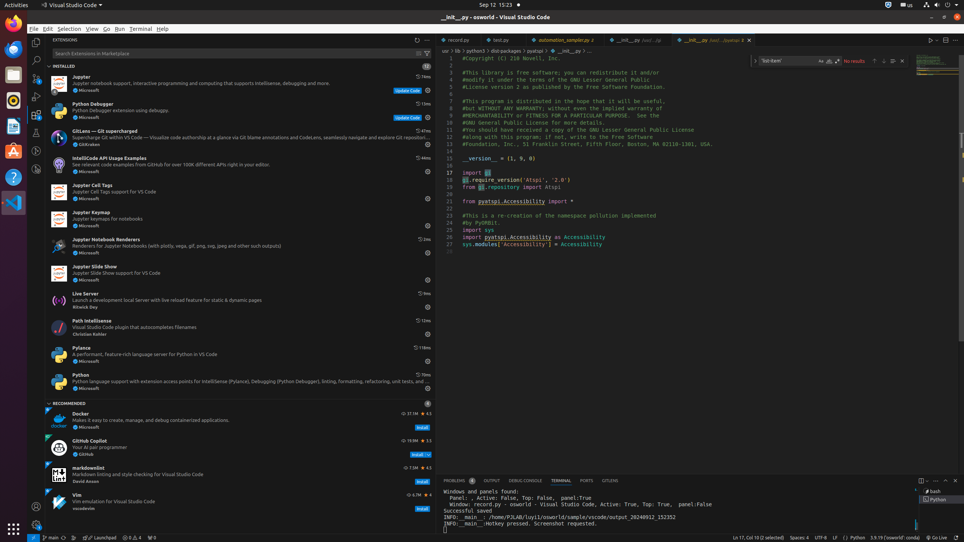 The width and height of the screenshot is (964, 542). Describe the element at coordinates (48, 29) in the screenshot. I see `Edit` at that location.